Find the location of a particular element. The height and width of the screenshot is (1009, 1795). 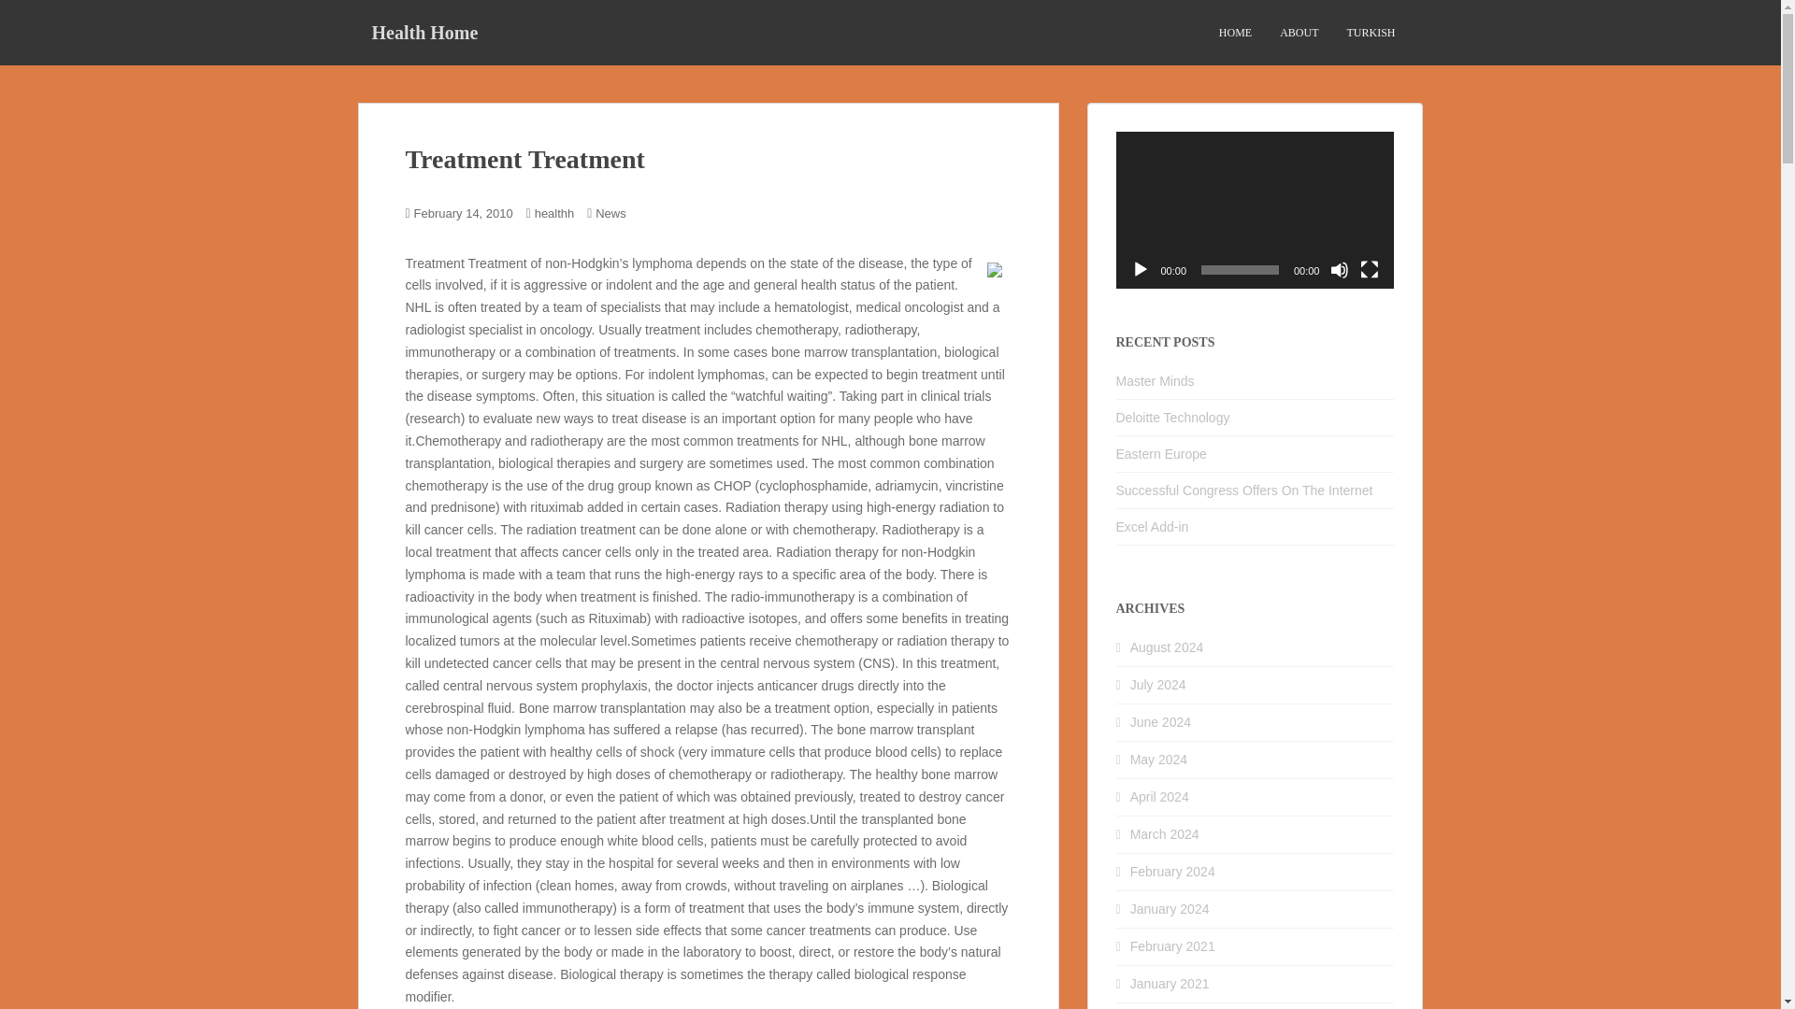

February 2024 is located at coordinates (1172, 871).